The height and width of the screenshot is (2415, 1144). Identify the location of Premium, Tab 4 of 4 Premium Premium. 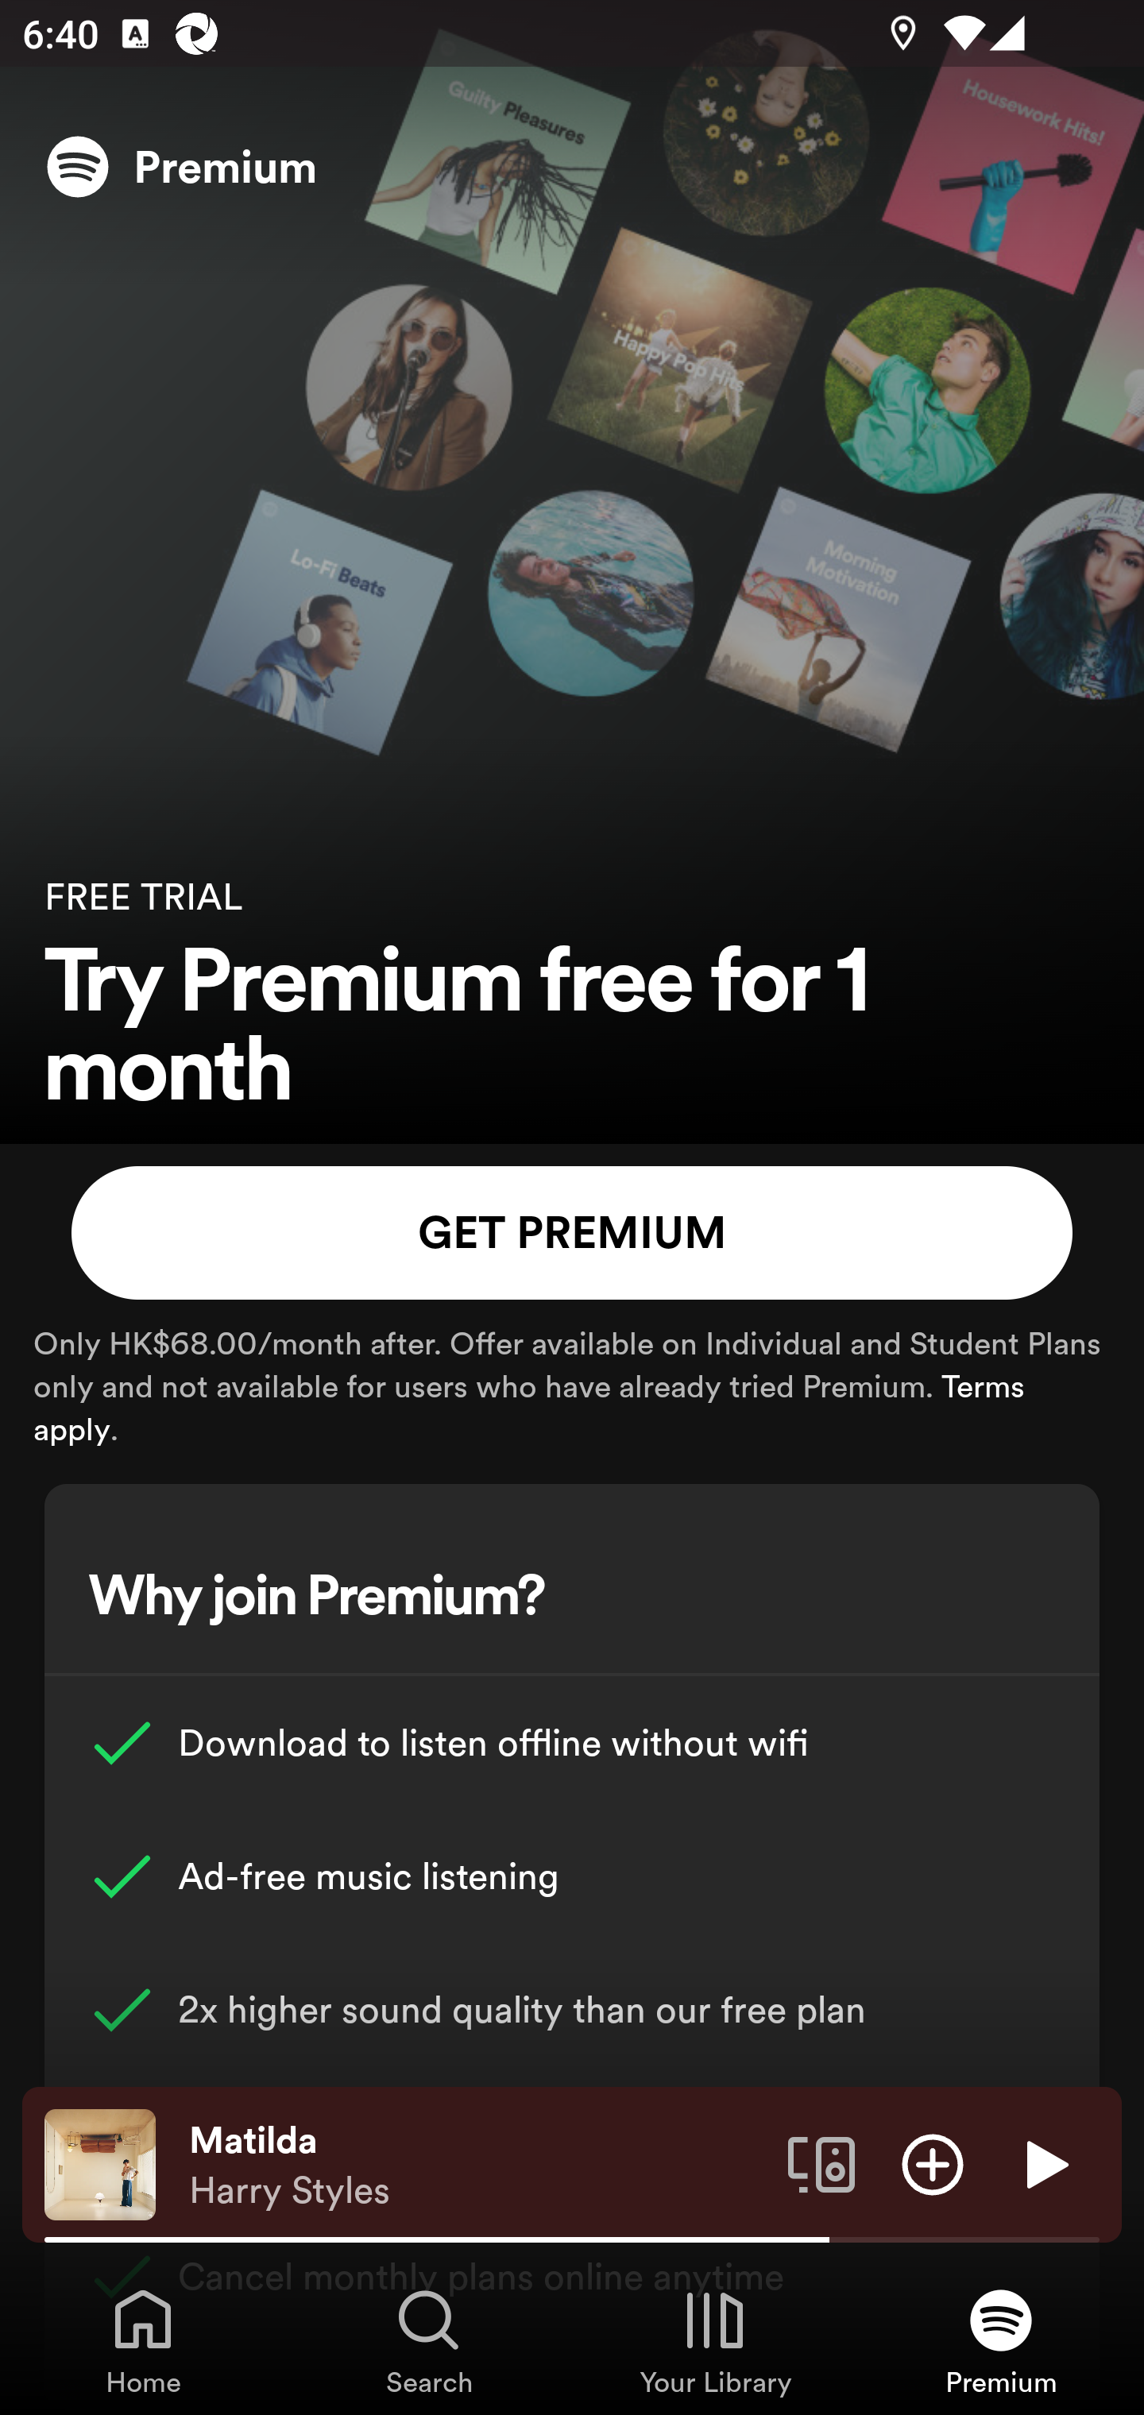
(1001, 2340).